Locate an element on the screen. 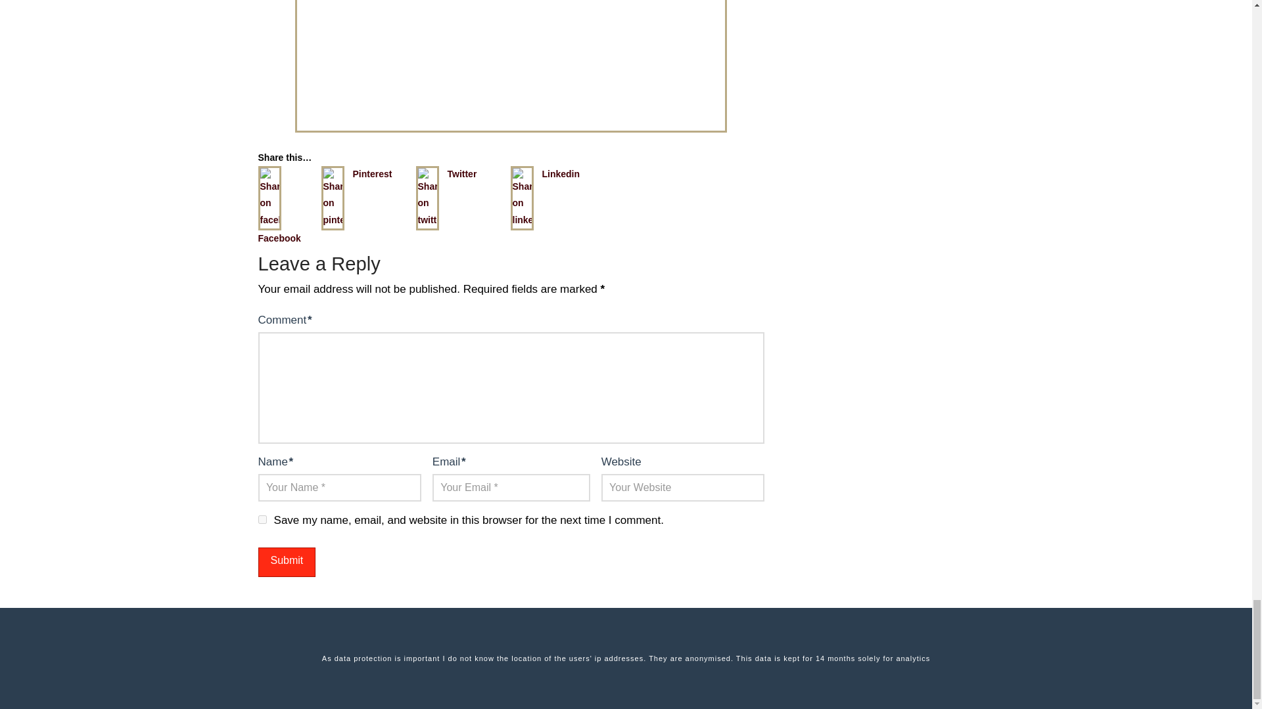 This screenshot has width=1262, height=709. Facebook is located at coordinates (279, 238).